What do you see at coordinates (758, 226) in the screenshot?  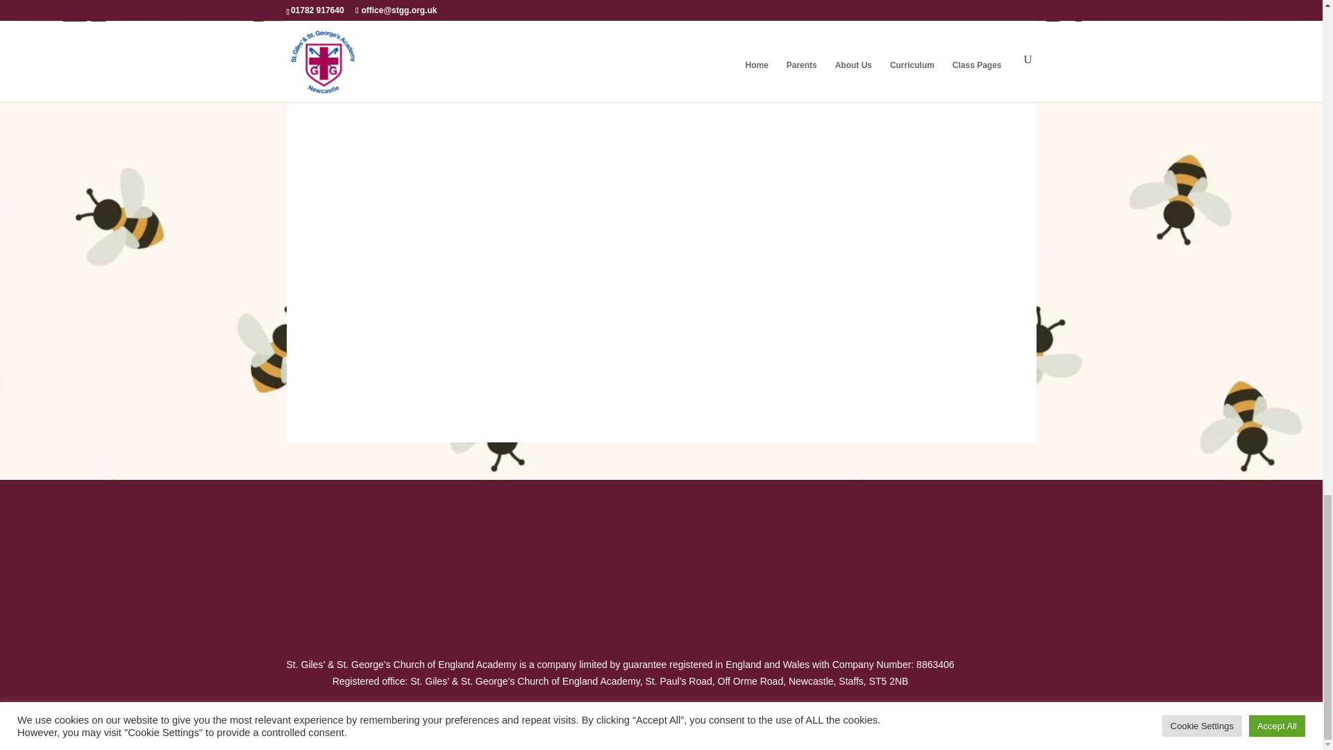 I see `Bubble play` at bounding box center [758, 226].